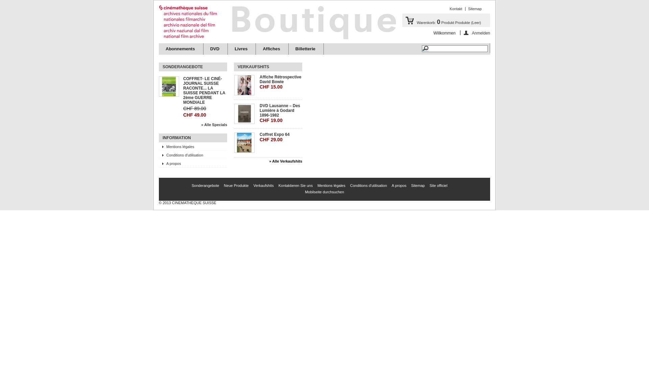 Image resolution: width=649 pixels, height=365 pixels. What do you see at coordinates (183, 67) in the screenshot?
I see `SONDERANGEBOTE` at bounding box center [183, 67].